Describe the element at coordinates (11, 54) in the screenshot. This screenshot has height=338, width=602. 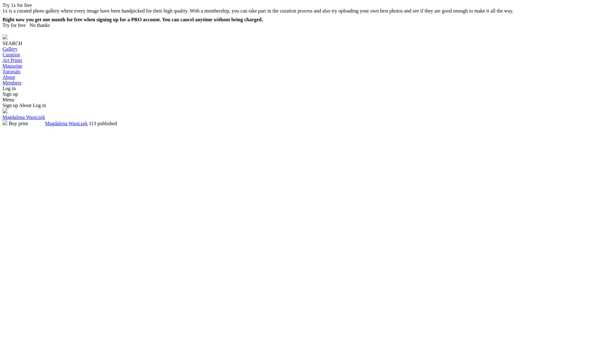
I see `Curation` at that location.